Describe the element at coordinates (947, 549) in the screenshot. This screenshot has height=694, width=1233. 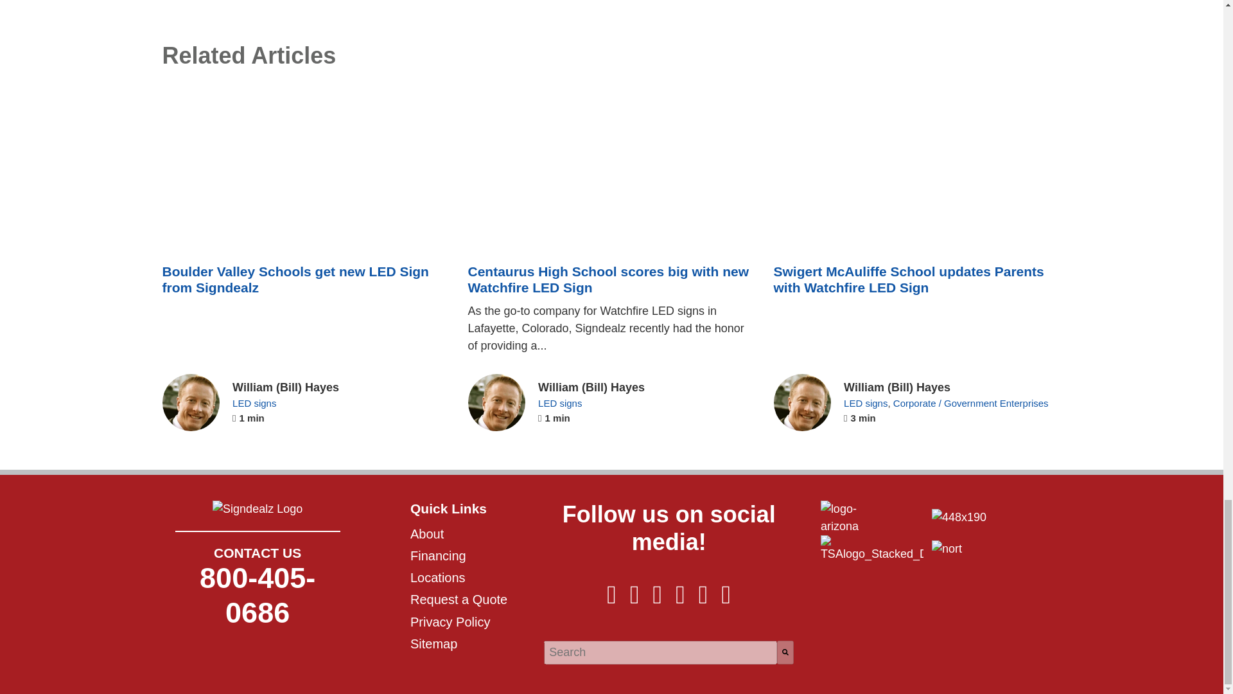
I see `nort` at that location.